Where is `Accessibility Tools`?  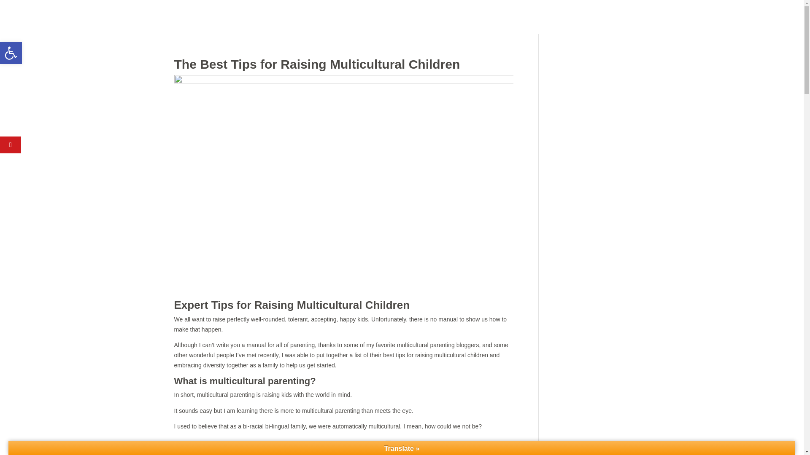 Accessibility Tools is located at coordinates (11, 53).